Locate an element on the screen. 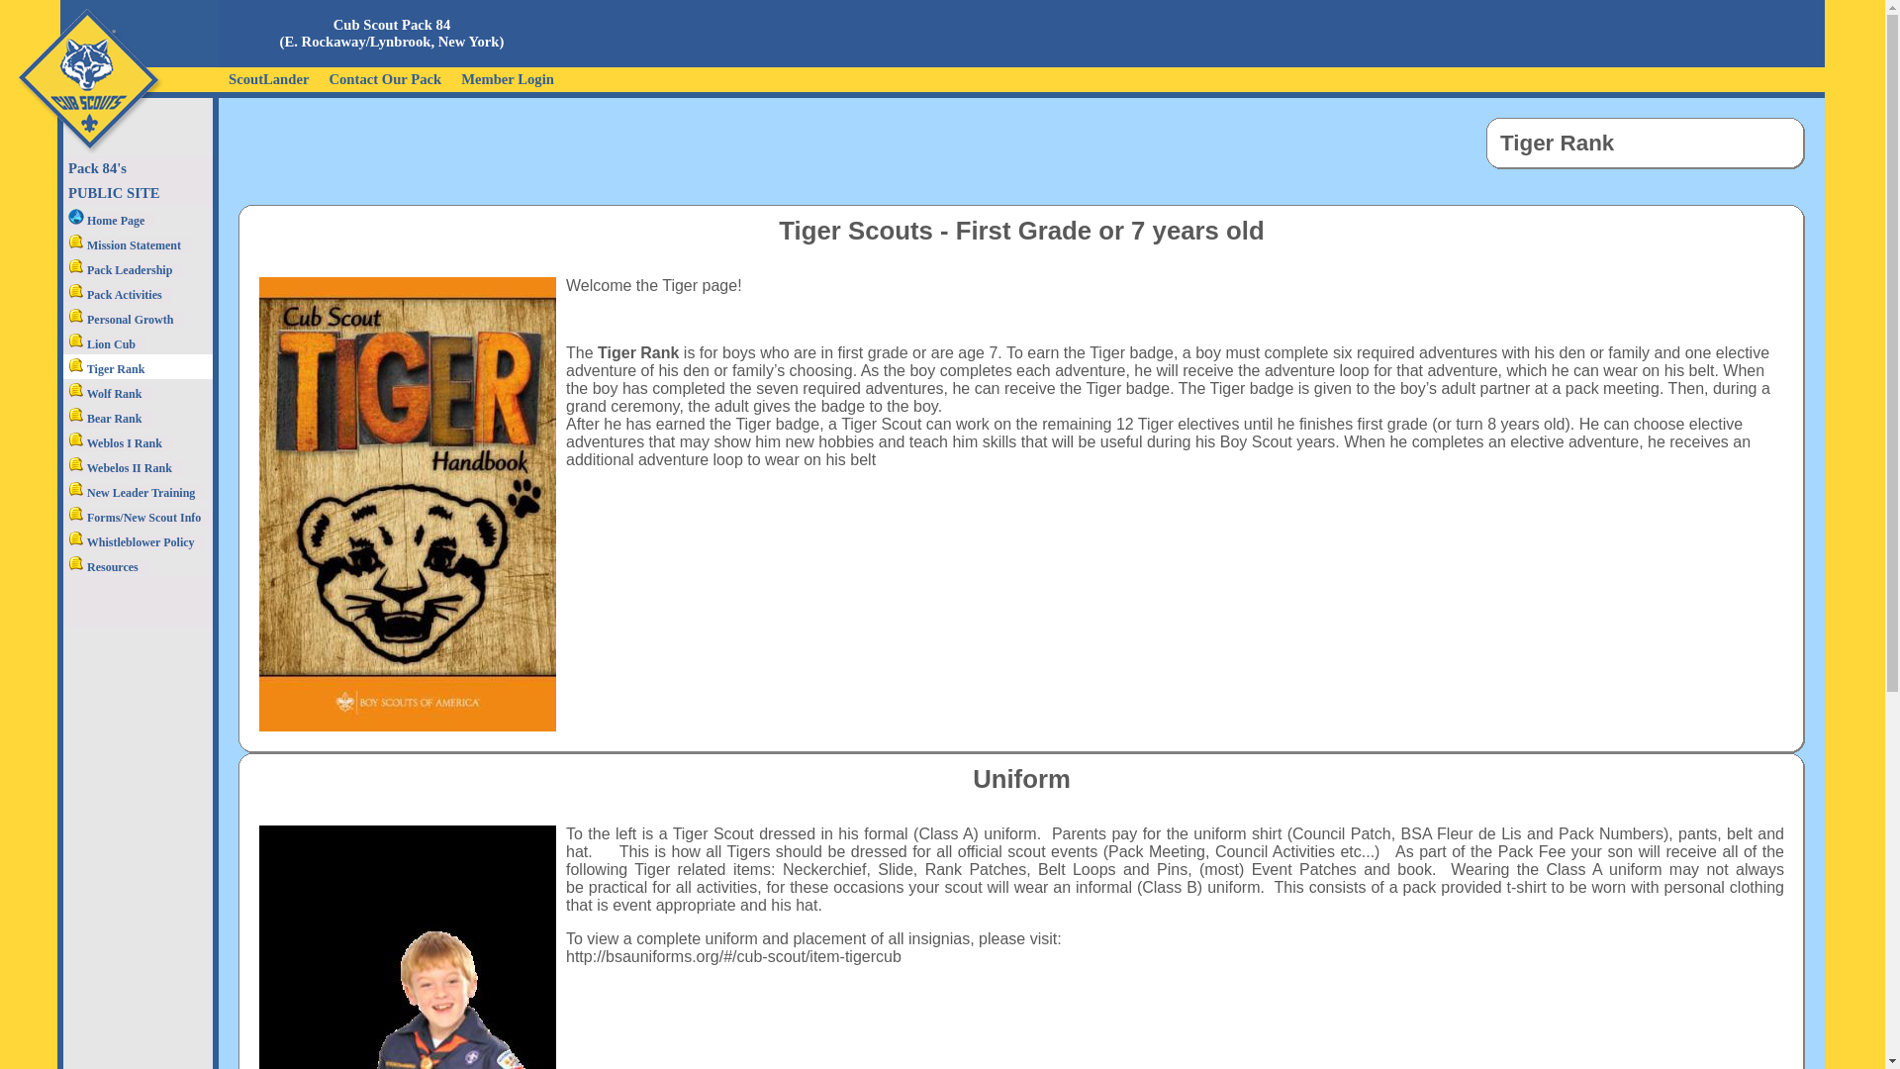  Home Page is located at coordinates (108, 221).